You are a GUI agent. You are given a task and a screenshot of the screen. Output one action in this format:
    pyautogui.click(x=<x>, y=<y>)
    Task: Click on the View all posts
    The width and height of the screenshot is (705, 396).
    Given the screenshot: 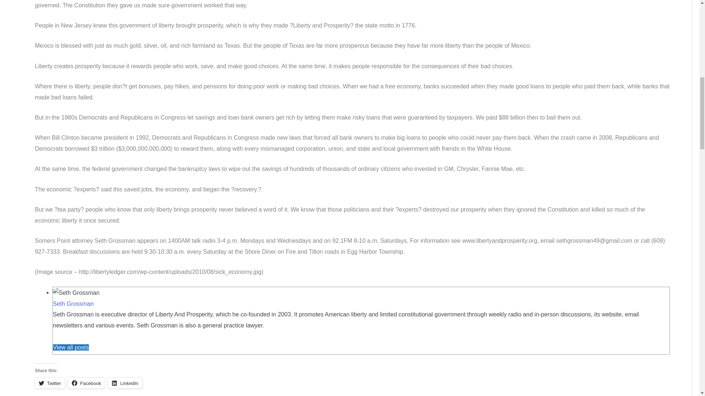 What is the action you would take?
    pyautogui.click(x=70, y=347)
    